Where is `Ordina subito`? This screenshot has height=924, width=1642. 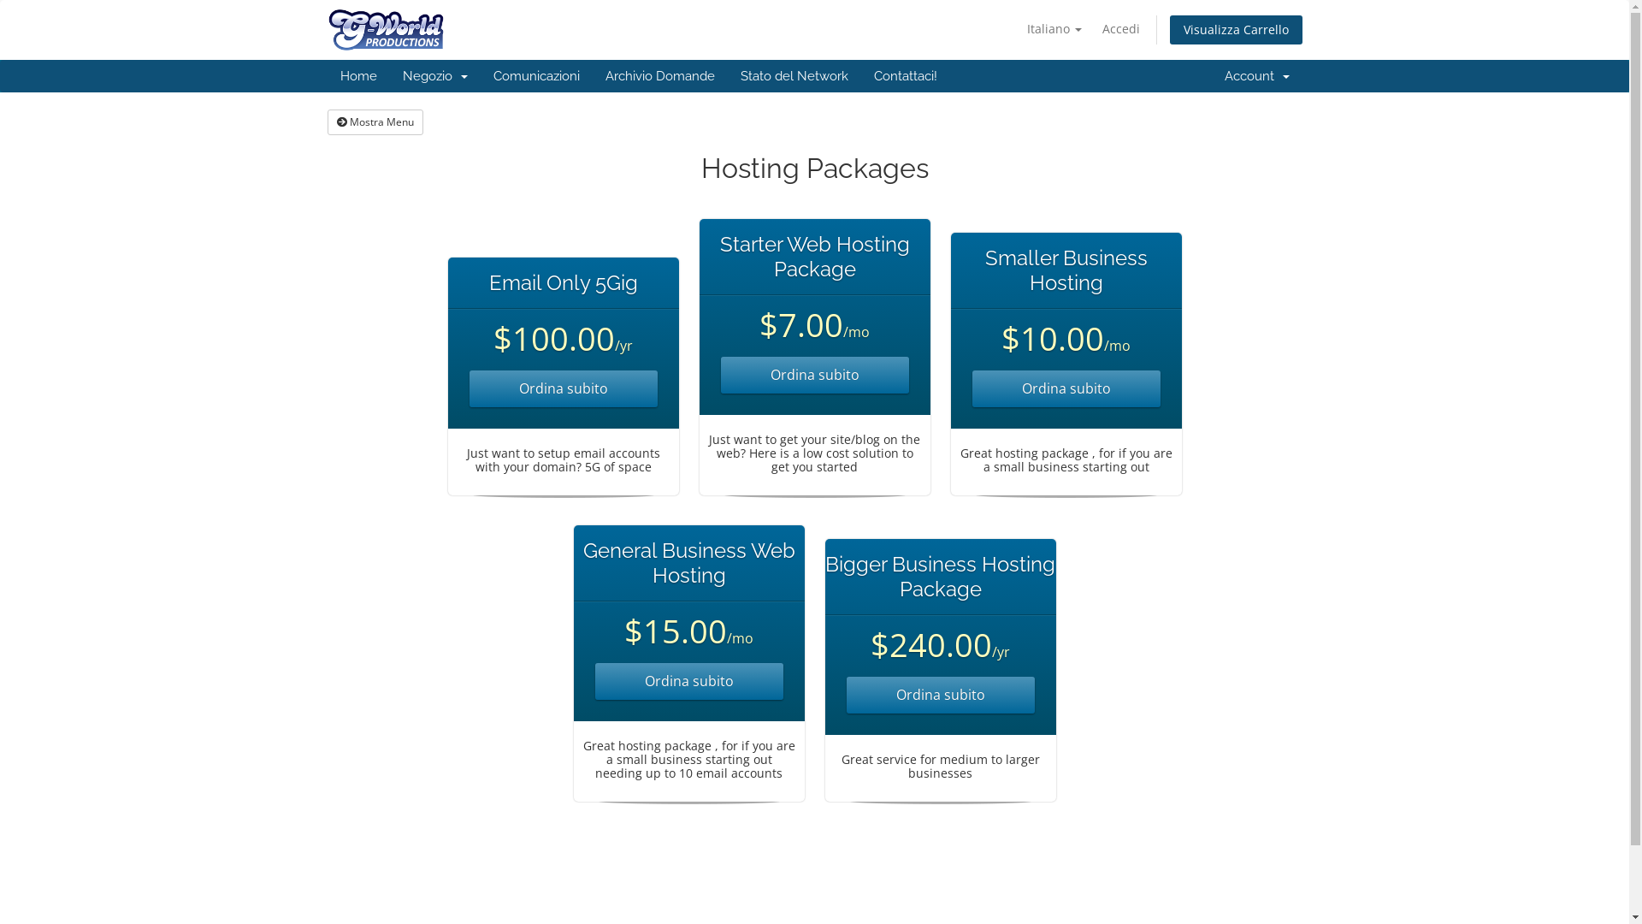
Ordina subito is located at coordinates (814, 375).